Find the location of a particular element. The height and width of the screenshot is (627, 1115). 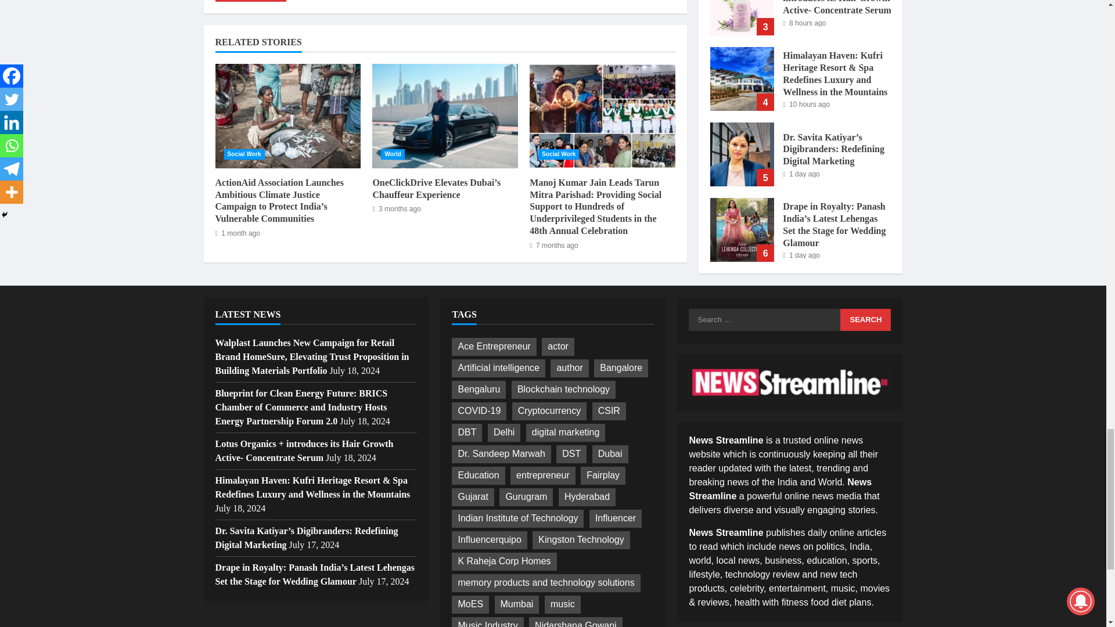

Post Comment is located at coordinates (250, 1).